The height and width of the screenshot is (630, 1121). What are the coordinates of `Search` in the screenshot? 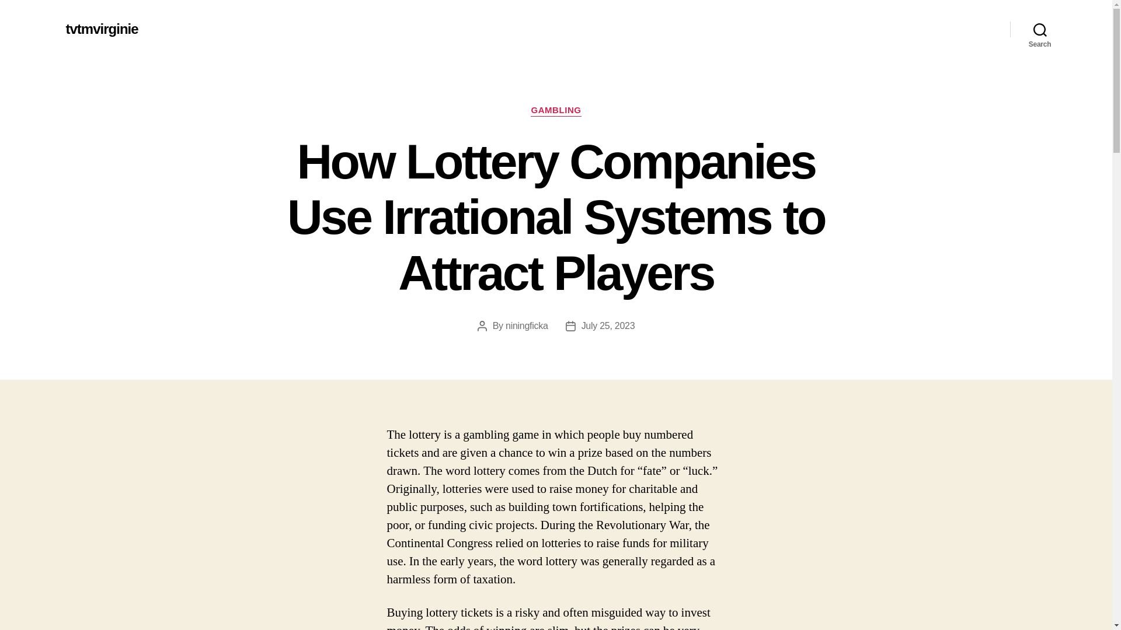 It's located at (1040, 29).